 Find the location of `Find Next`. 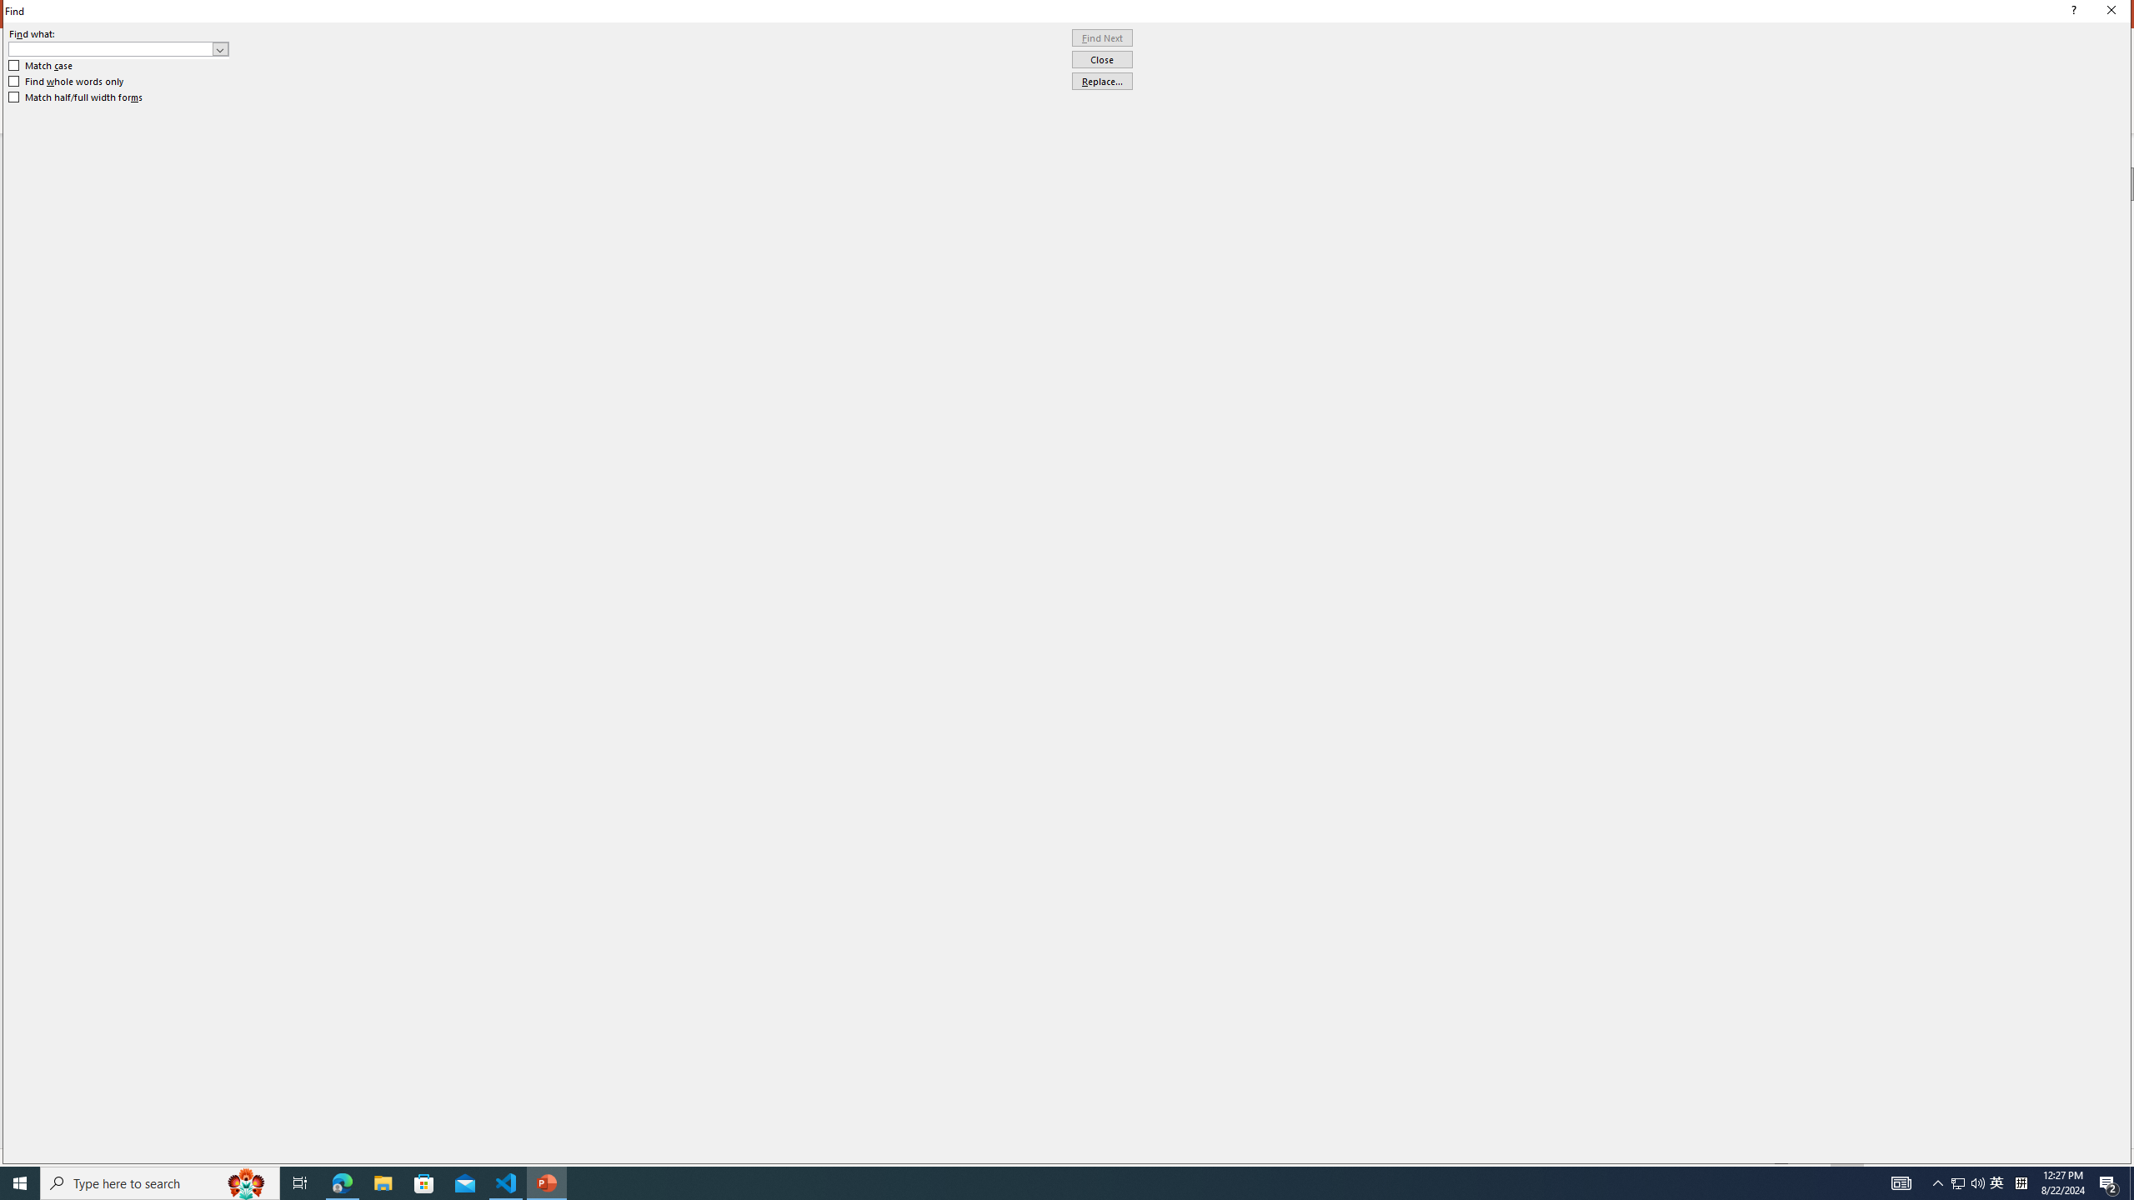

Find Next is located at coordinates (1102, 38).